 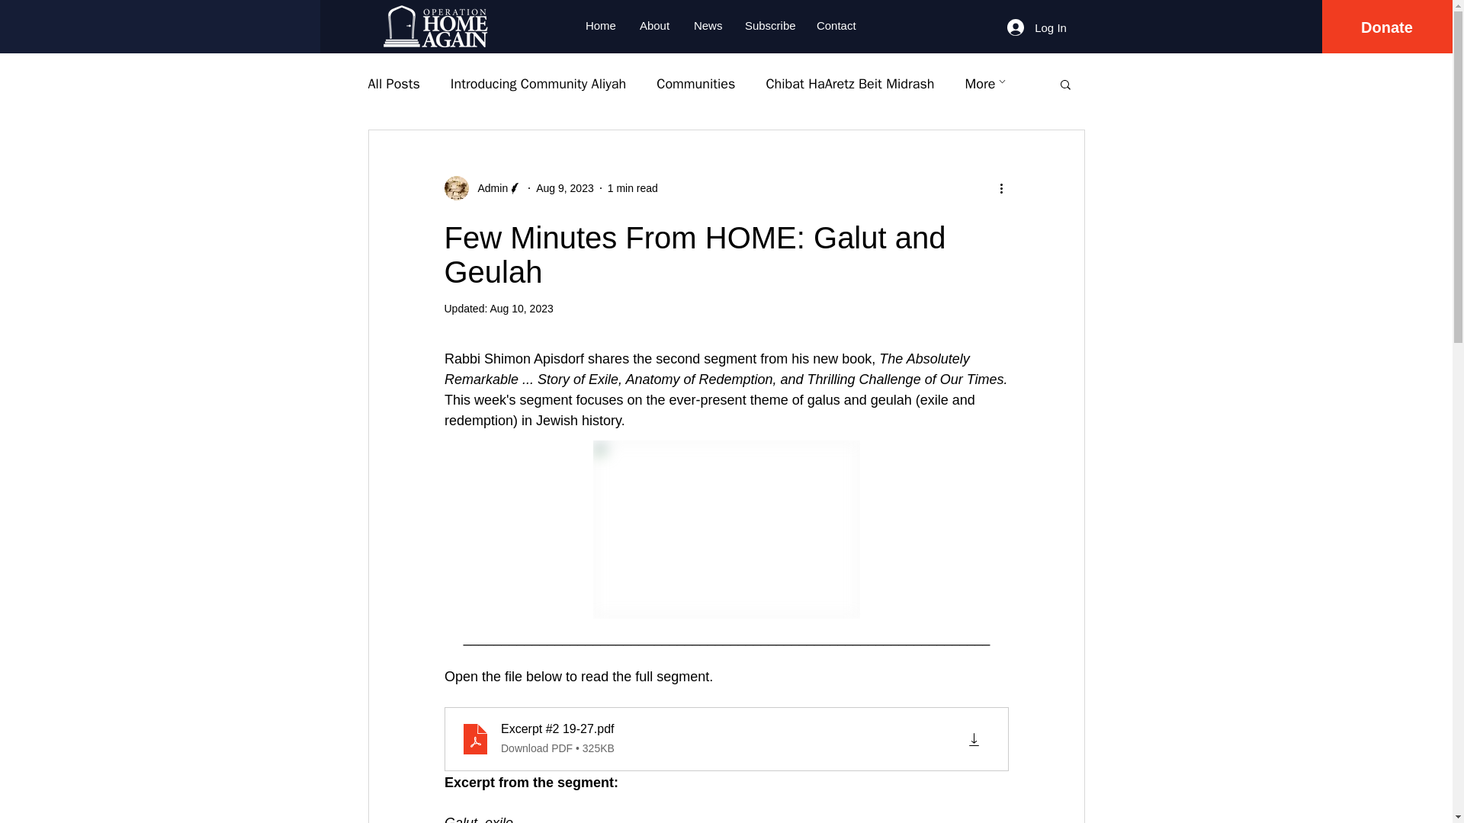 I want to click on Home, so click(x=601, y=26).